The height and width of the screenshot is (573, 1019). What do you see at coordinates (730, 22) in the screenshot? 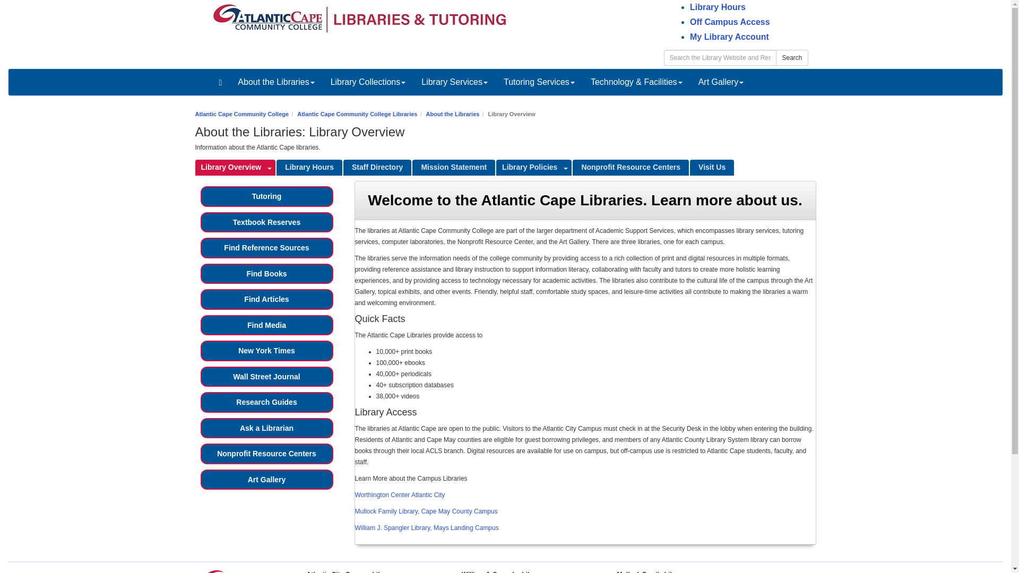
I see `Off Campus Access` at bounding box center [730, 22].